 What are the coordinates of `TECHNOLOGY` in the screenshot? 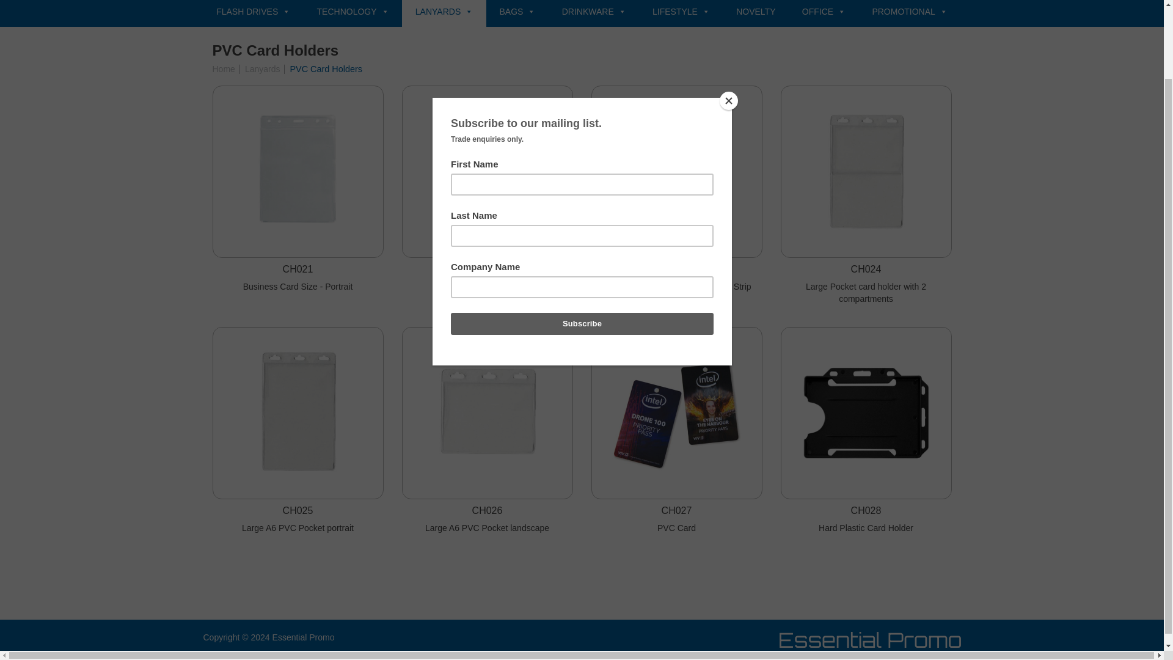 It's located at (353, 13).